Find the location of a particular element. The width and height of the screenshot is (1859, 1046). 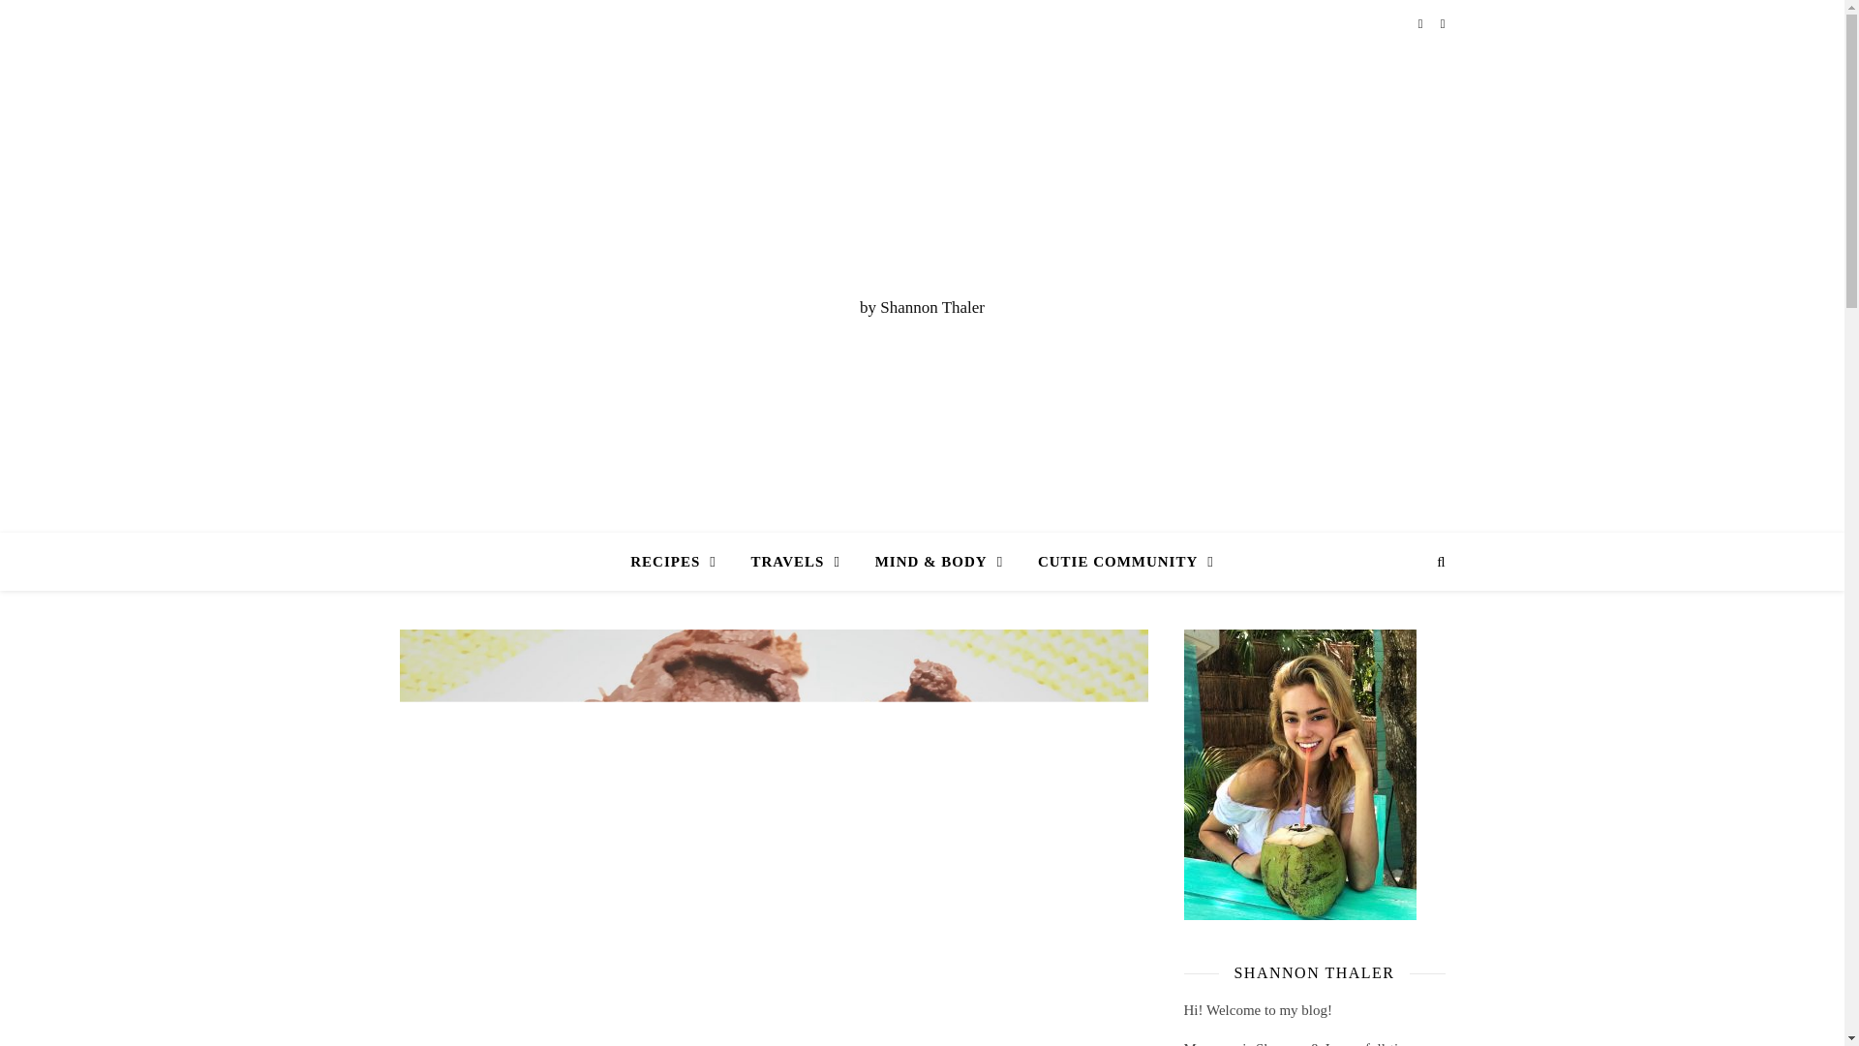

TRAVELS is located at coordinates (794, 562).